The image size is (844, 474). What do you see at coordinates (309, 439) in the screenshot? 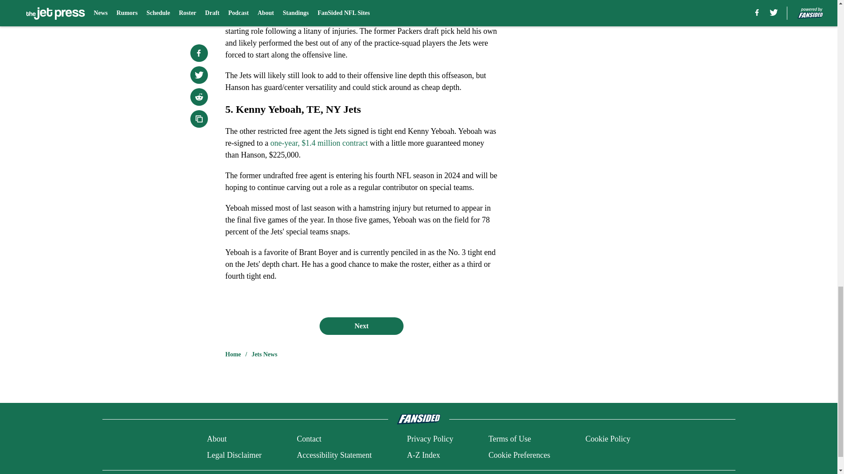
I see `Contact` at bounding box center [309, 439].